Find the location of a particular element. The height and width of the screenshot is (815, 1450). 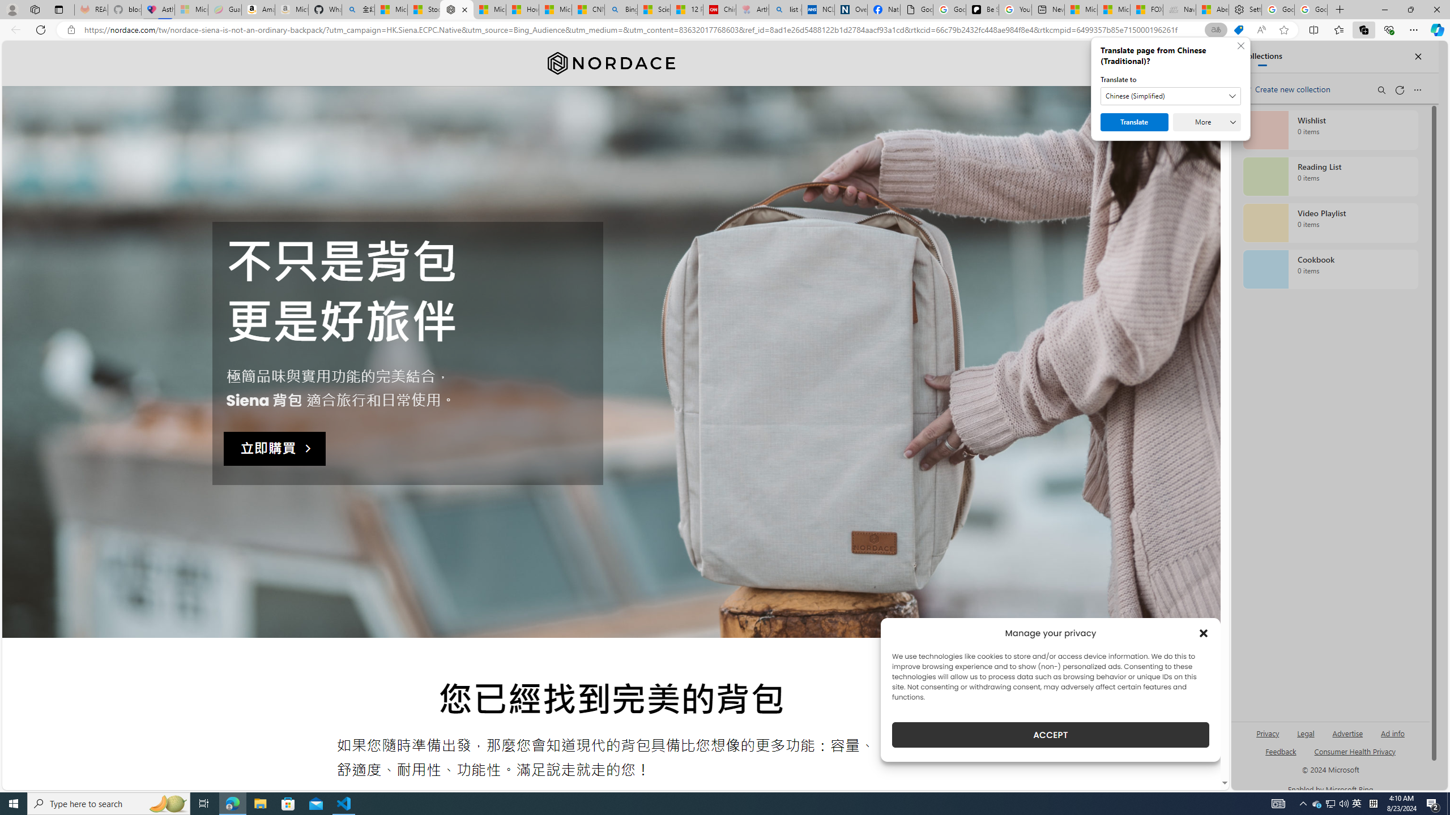

CNN - MSN is located at coordinates (588, 10).